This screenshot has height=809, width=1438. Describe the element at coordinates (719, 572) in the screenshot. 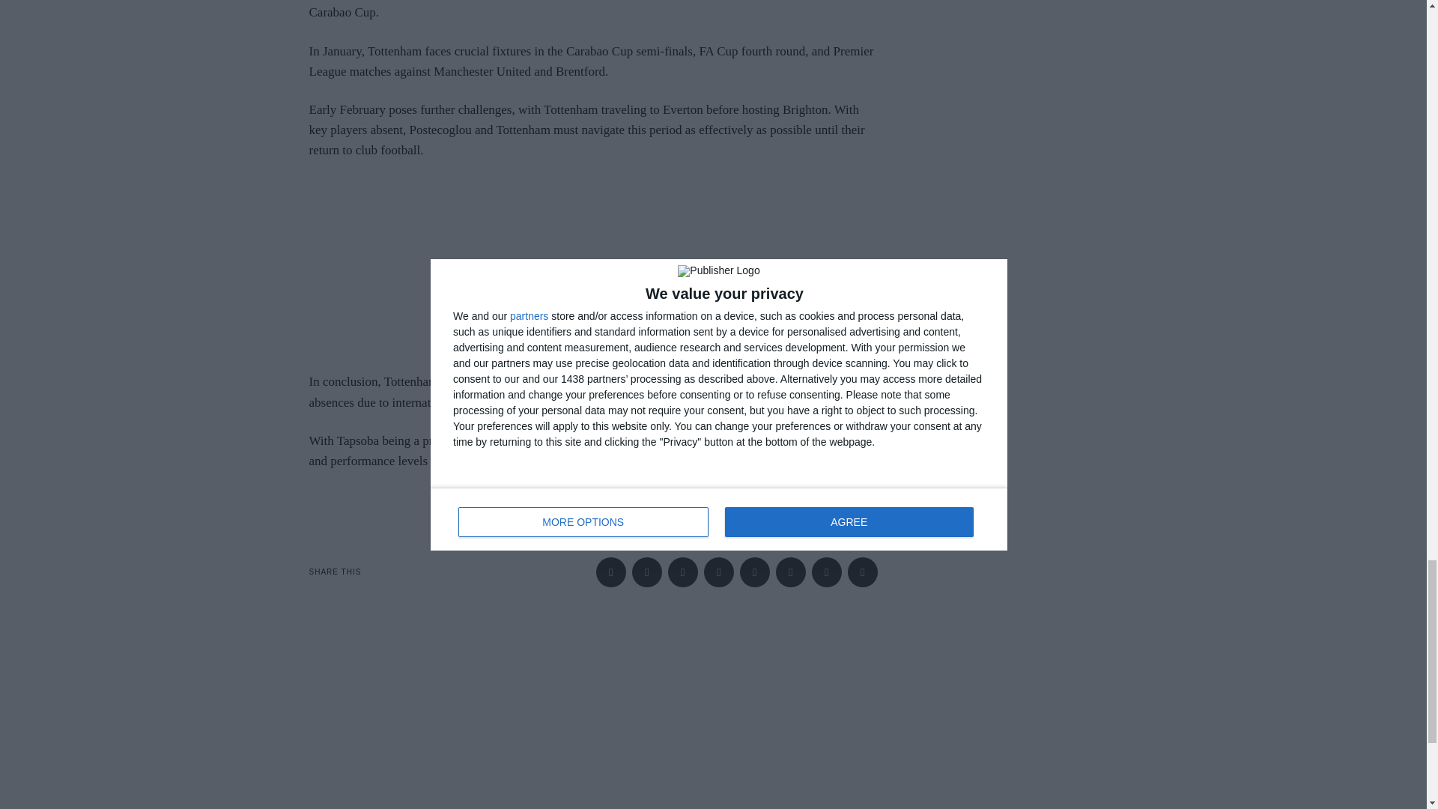

I see `Pinterest` at that location.